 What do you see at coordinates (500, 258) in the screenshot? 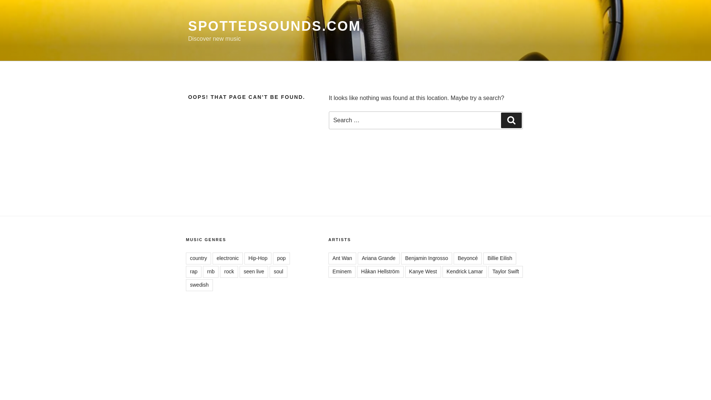
I see `Billie Eilish` at bounding box center [500, 258].